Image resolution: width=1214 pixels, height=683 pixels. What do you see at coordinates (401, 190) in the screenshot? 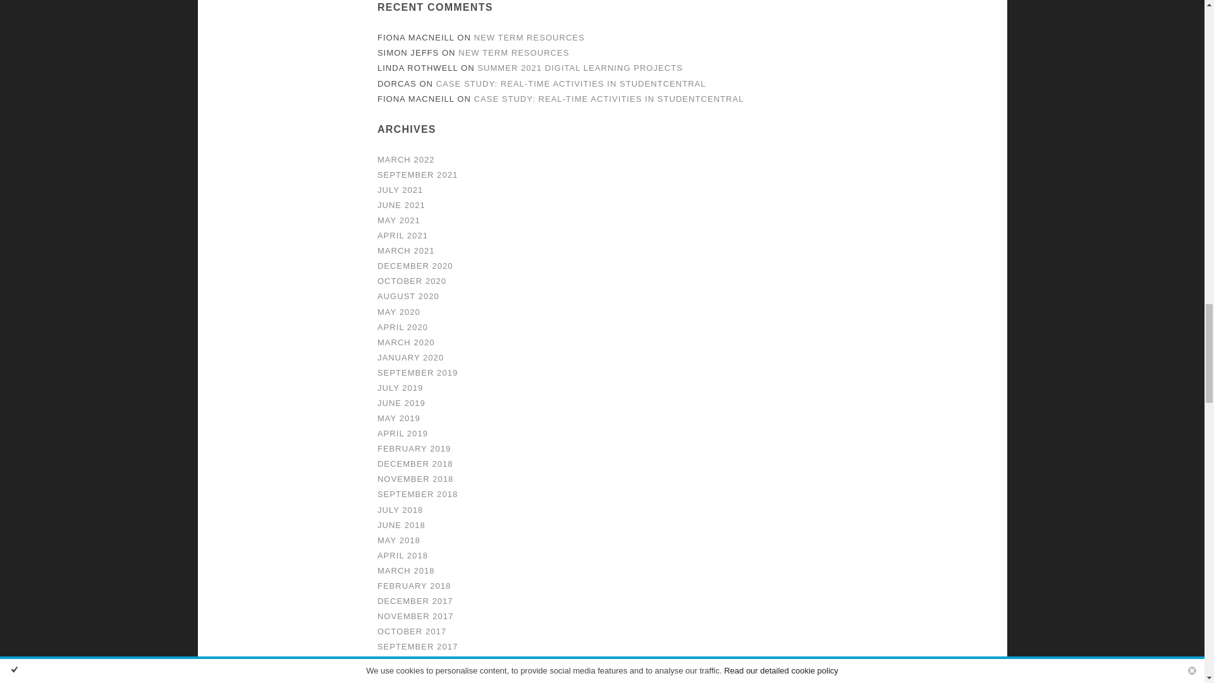
I see `JULY 2021` at bounding box center [401, 190].